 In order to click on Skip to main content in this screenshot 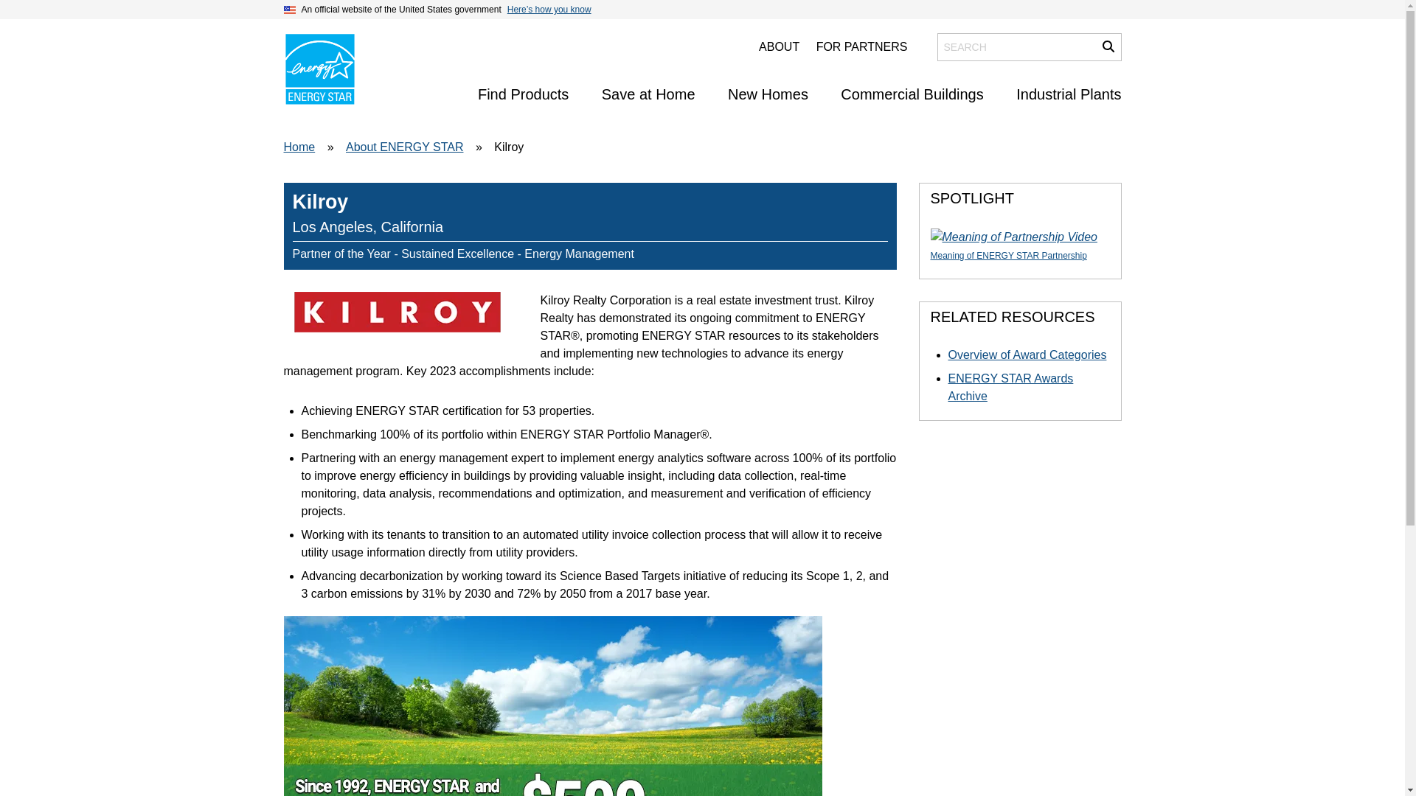, I will do `click(701, 13)`.